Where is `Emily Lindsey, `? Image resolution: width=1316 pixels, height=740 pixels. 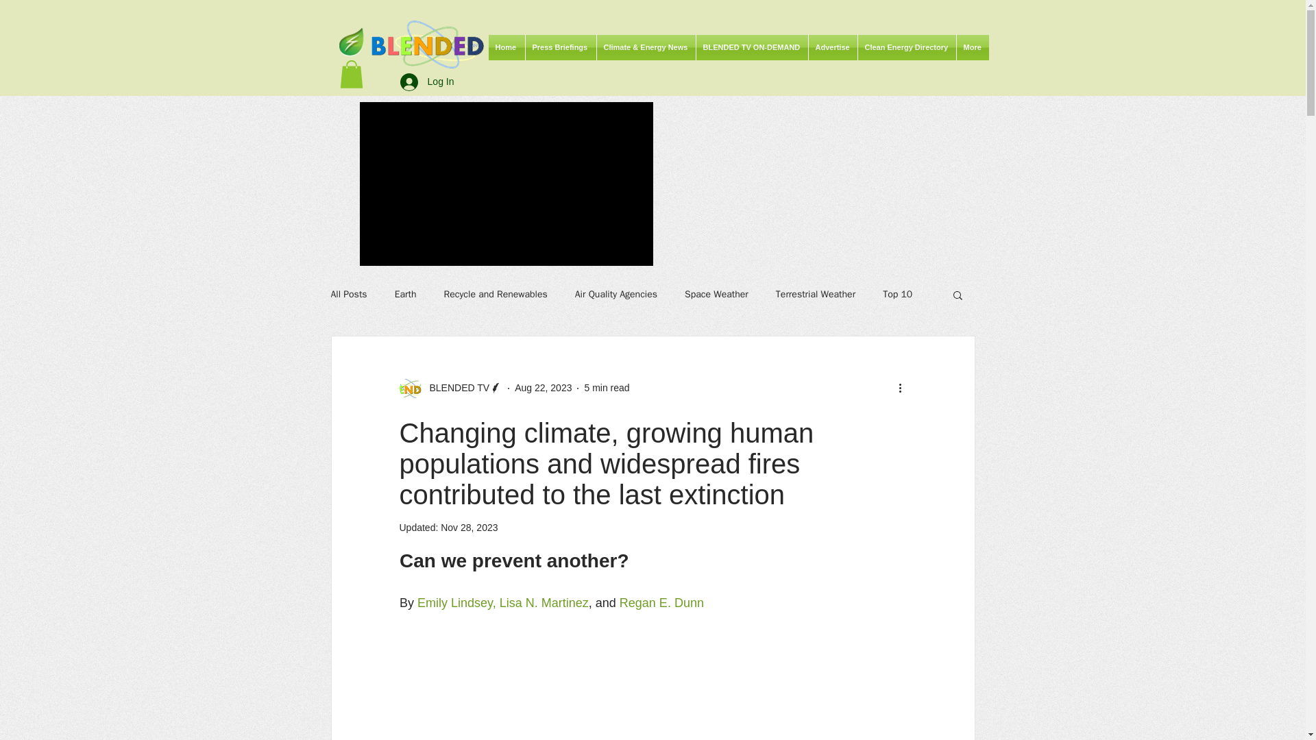 Emily Lindsey,  is located at coordinates (458, 603).